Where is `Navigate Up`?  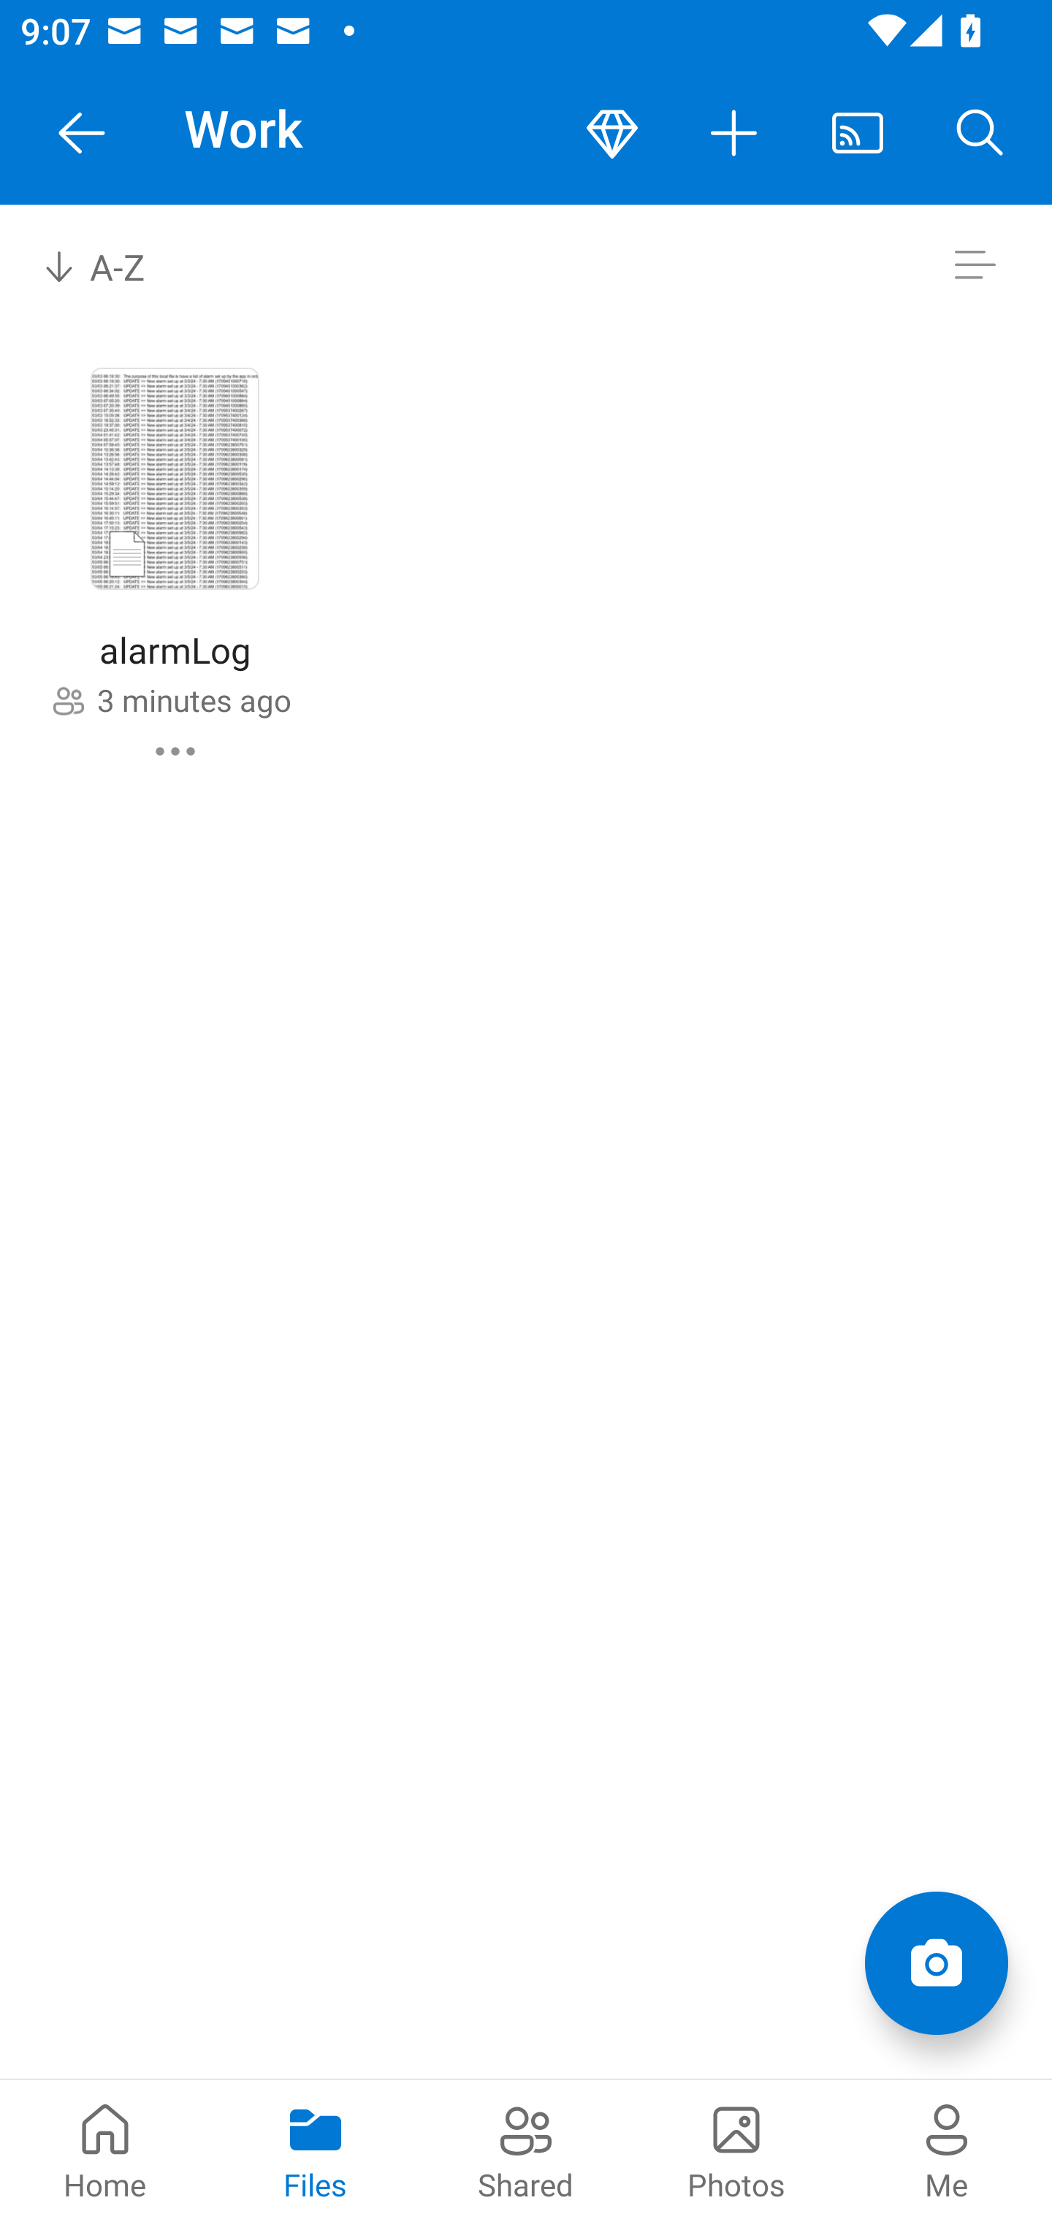
Navigate Up is located at coordinates (82, 133).